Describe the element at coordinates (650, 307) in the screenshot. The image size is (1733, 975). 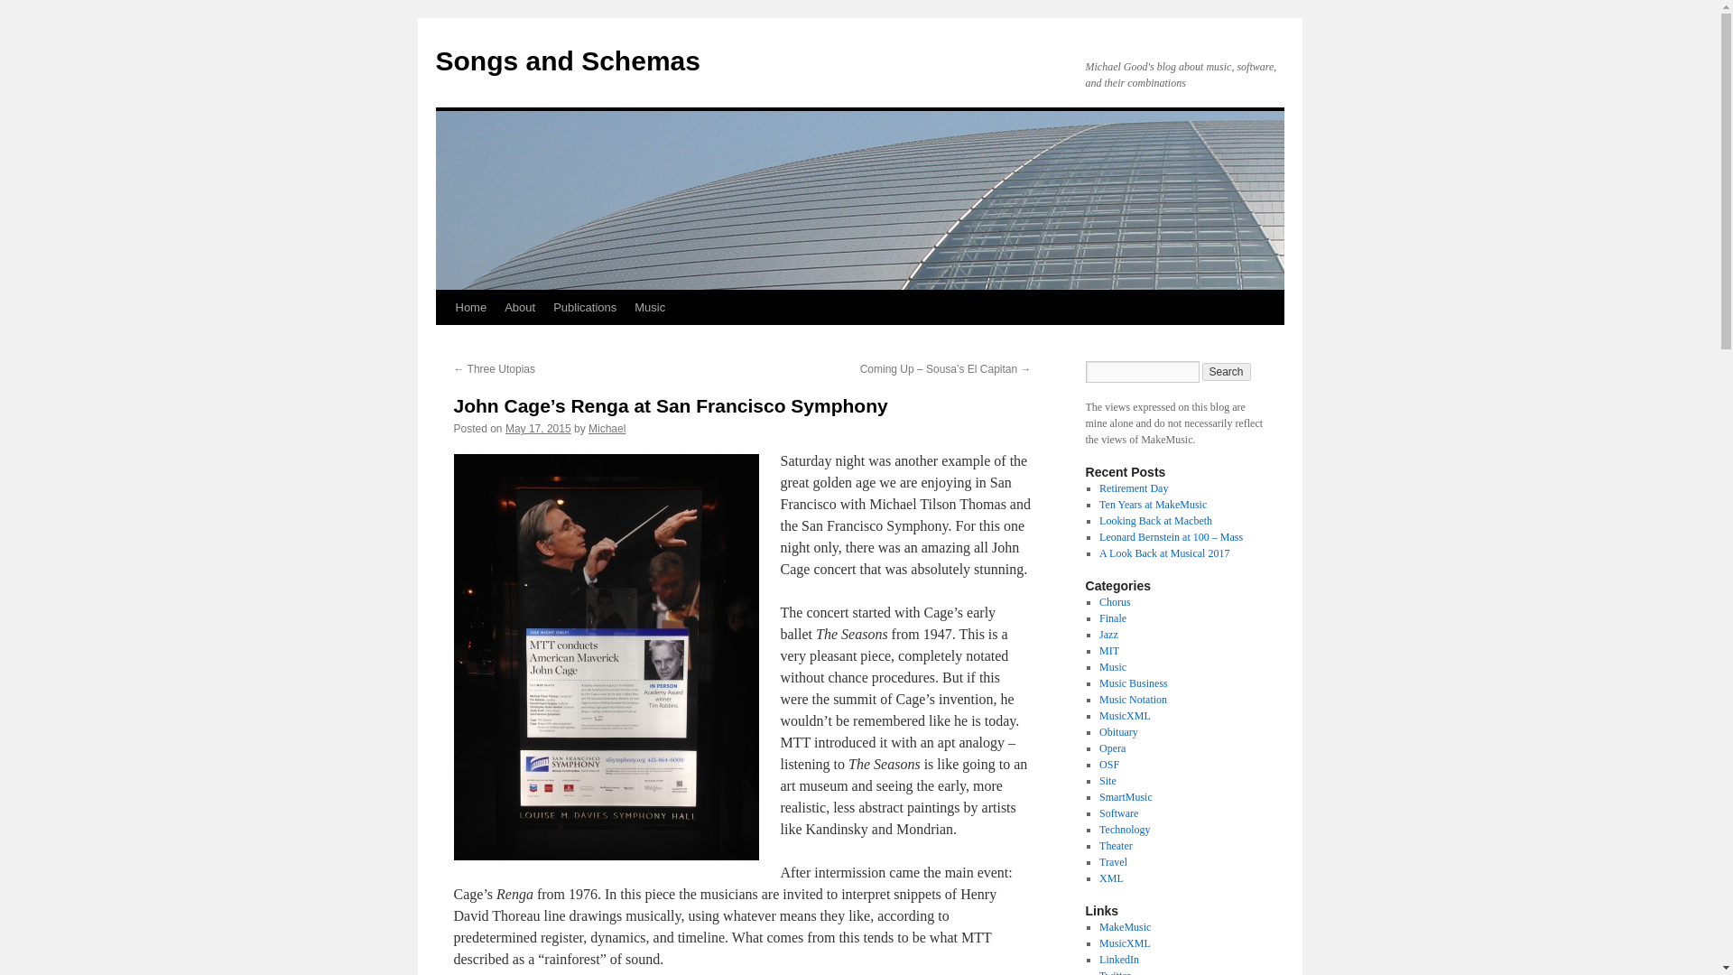
I see `Music` at that location.